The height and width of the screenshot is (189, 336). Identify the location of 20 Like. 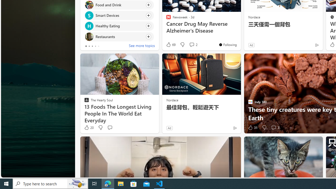
(89, 128).